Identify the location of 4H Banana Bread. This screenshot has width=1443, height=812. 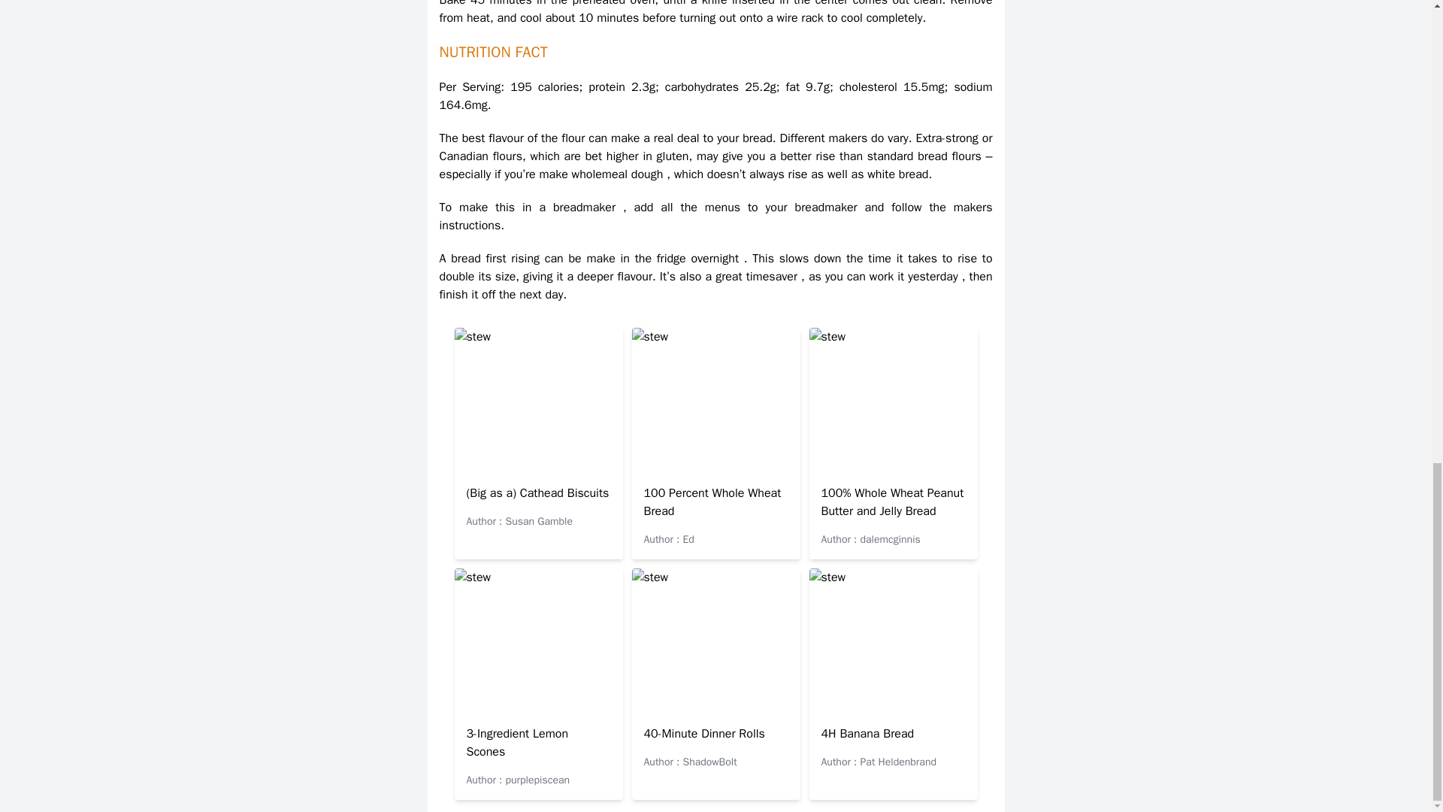
(867, 734).